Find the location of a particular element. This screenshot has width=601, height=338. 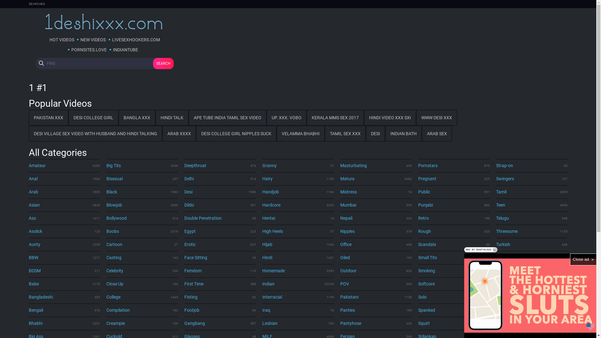

PAKISTAN XXX is located at coordinates (49, 118).